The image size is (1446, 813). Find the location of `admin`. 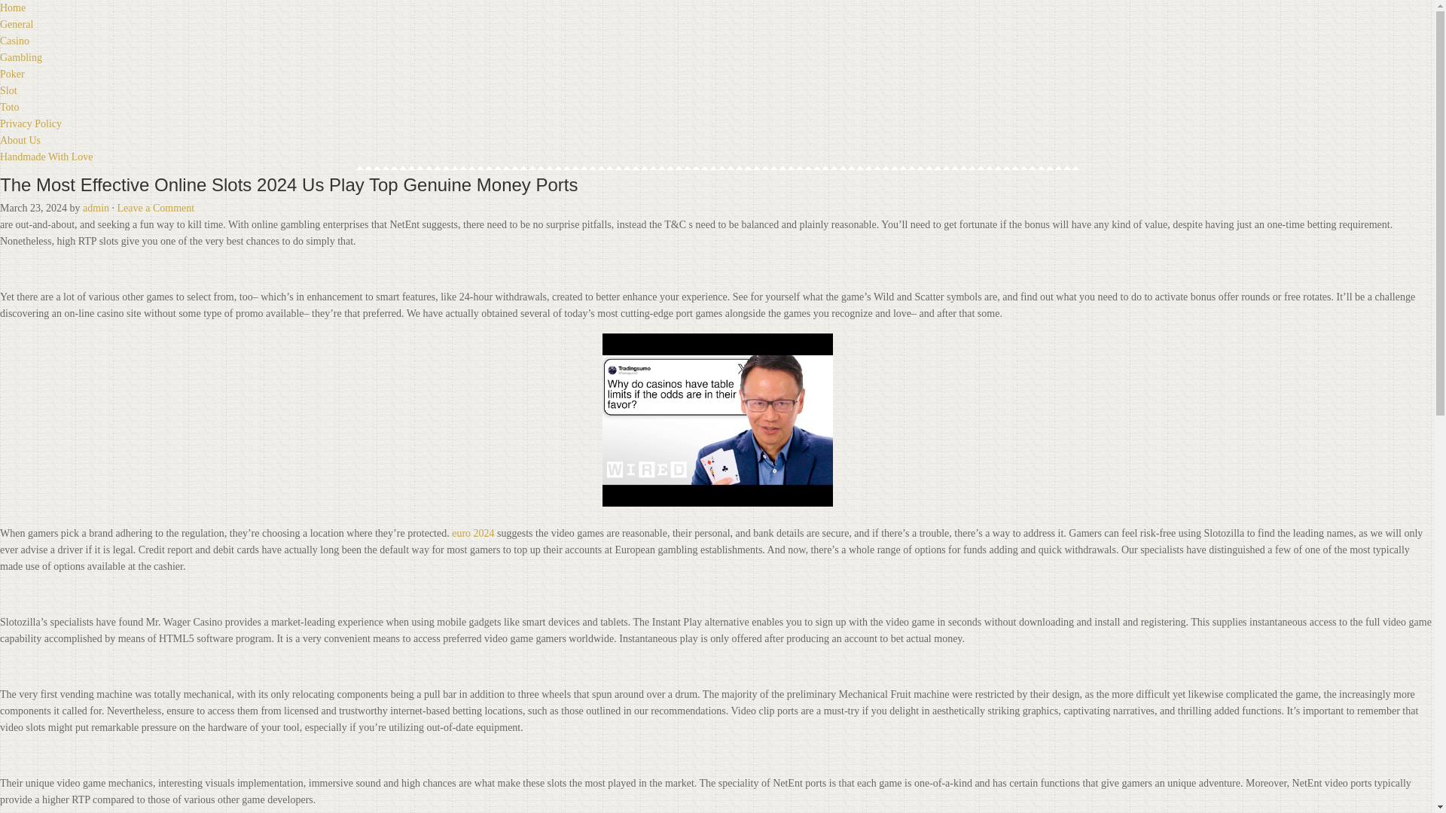

admin is located at coordinates (96, 208).